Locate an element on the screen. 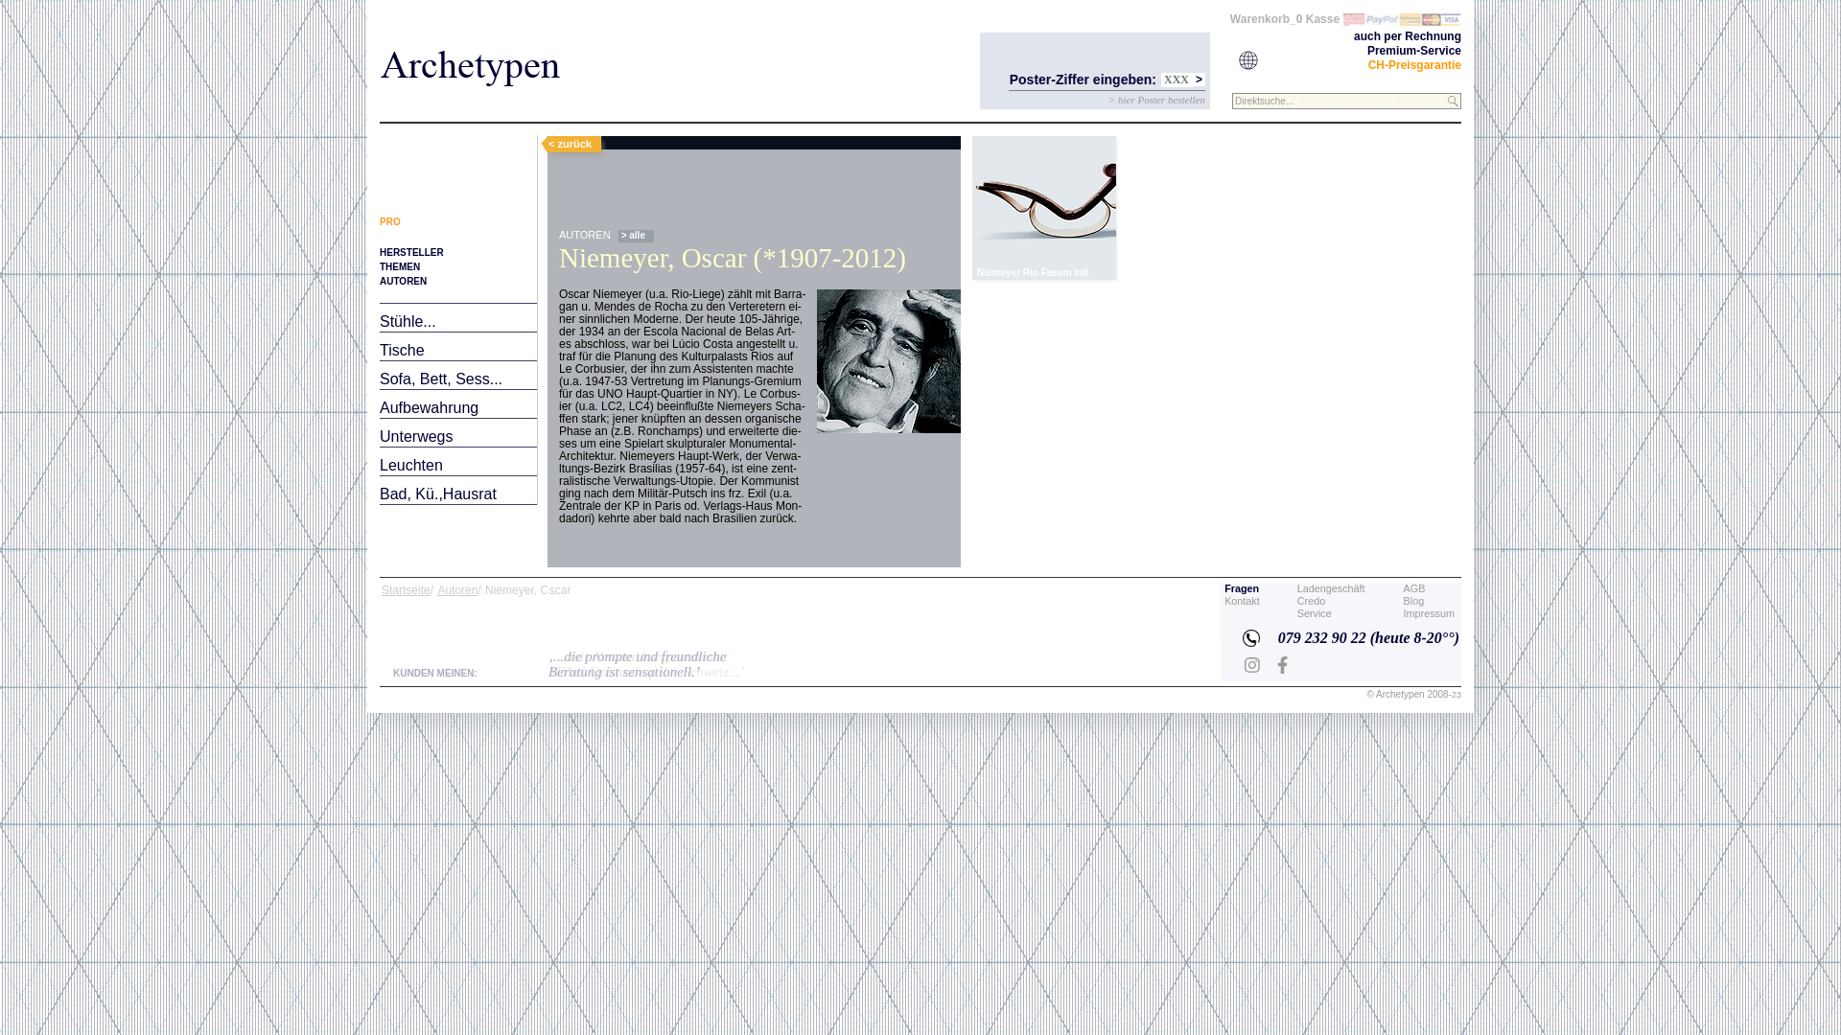 The image size is (1841, 1035). AGB is located at coordinates (1415, 588).